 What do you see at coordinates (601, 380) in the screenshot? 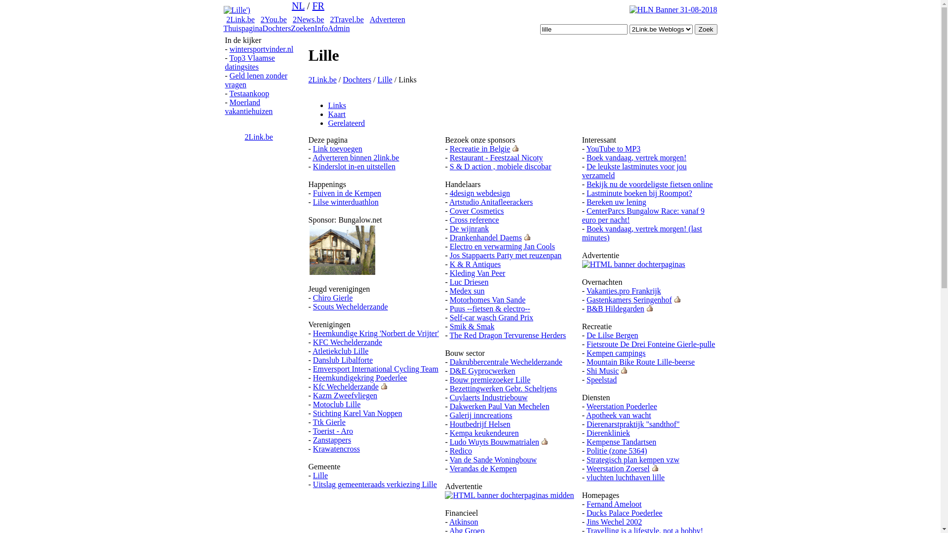
I see `Speelstad` at bounding box center [601, 380].